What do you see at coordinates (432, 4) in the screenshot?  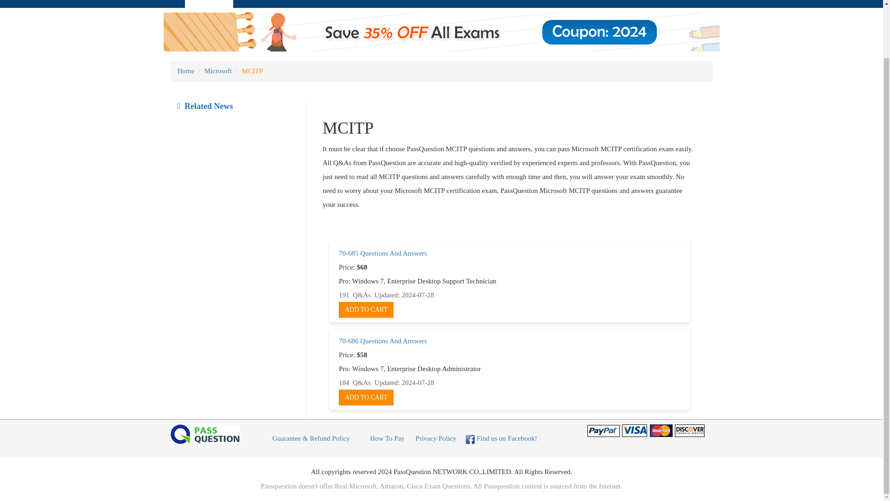 I see `  SOFTWARE` at bounding box center [432, 4].